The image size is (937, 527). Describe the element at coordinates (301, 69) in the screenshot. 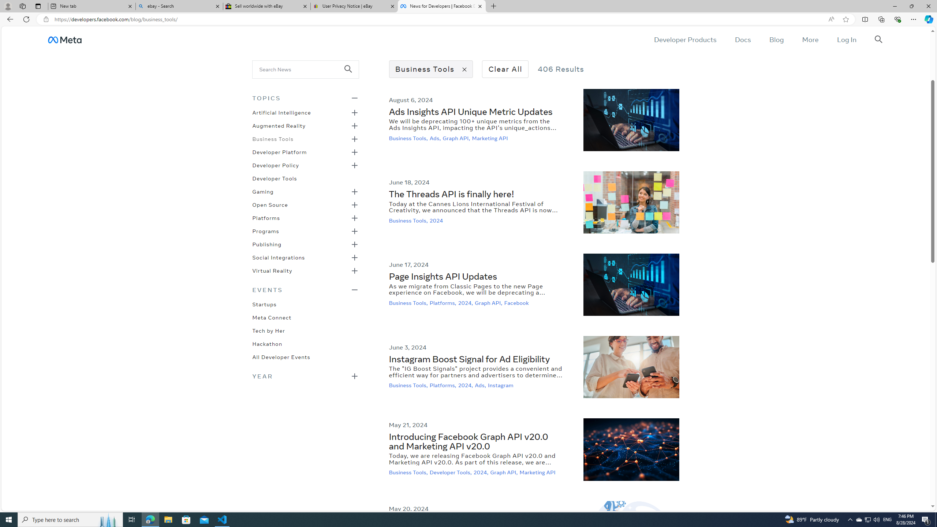

I see `Class: _58al` at that location.